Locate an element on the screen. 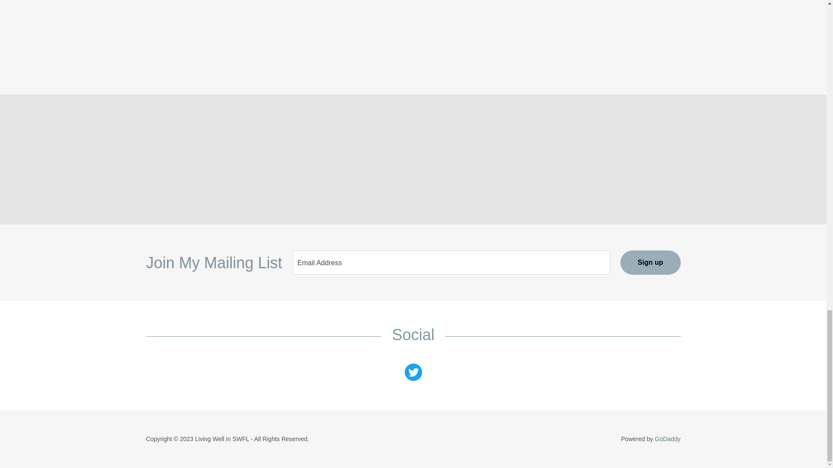 The width and height of the screenshot is (833, 468). Sign up is located at coordinates (650, 262).